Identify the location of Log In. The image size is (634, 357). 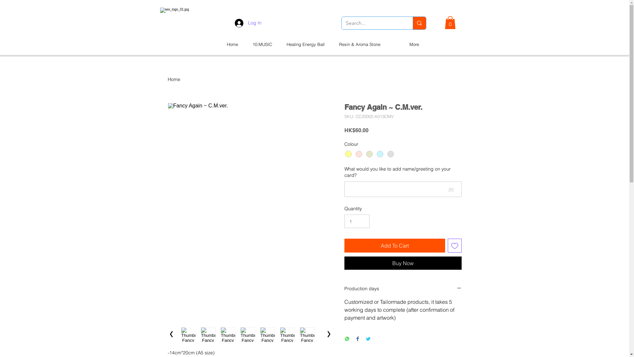
(248, 23).